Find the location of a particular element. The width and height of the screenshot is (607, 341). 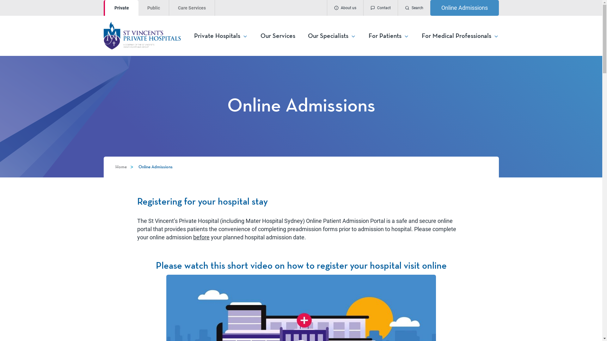

Contact is located at coordinates (380, 8).